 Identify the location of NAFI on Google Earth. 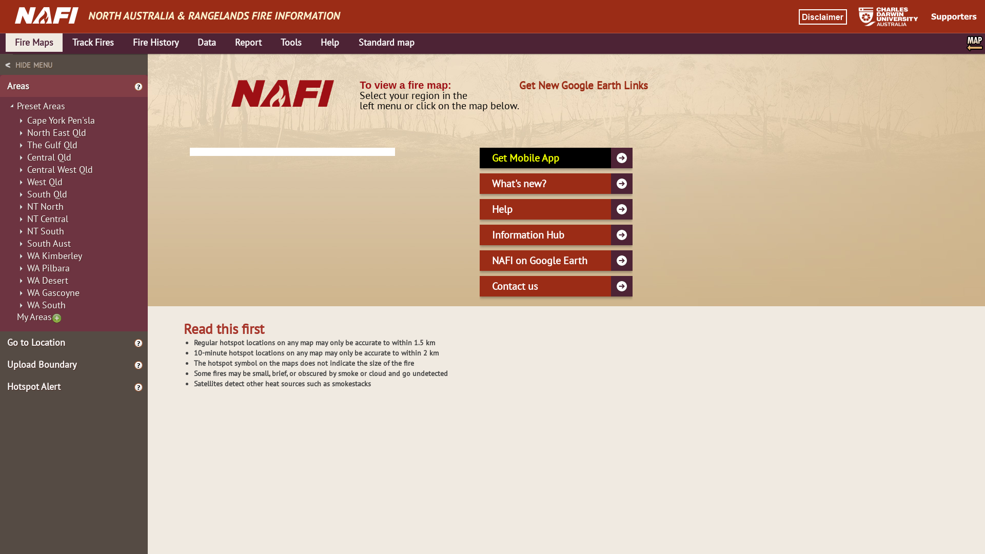
(556, 261).